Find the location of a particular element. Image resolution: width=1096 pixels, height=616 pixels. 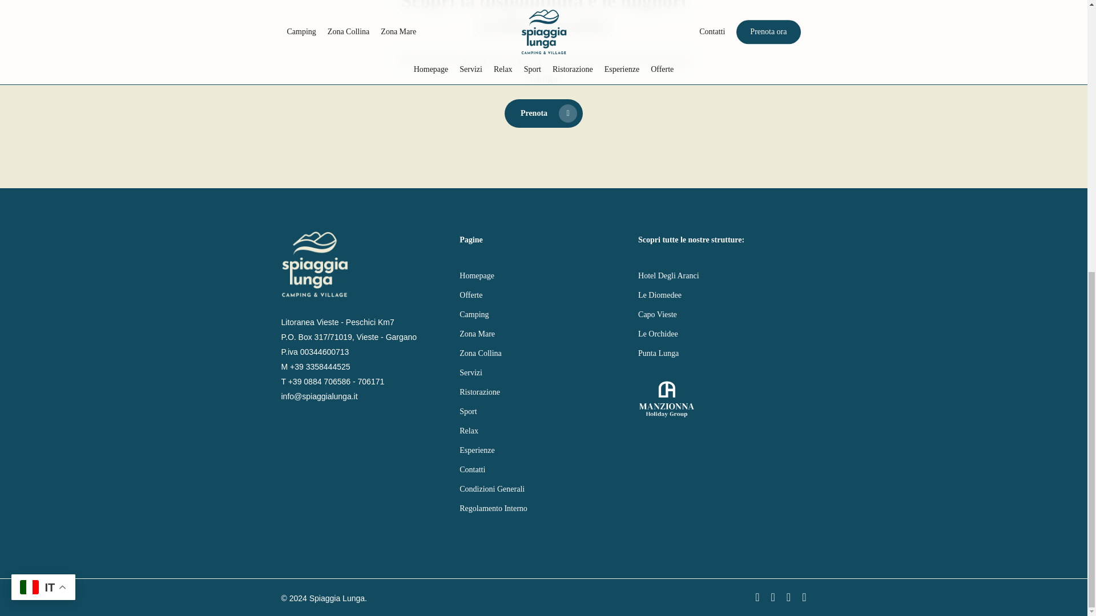

Offerte is located at coordinates (543, 295).